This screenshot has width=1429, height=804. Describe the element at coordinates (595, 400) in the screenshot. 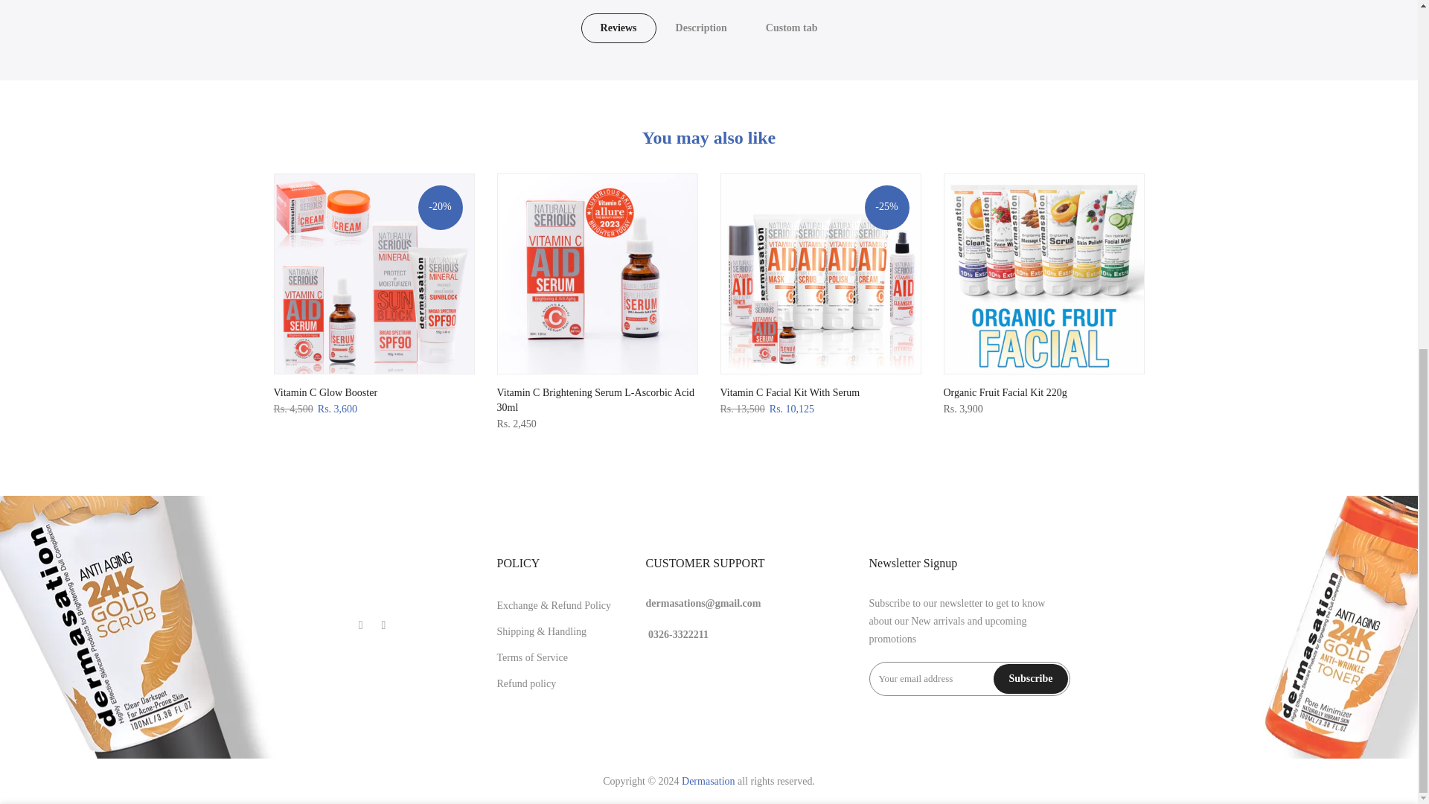

I see `Vitamin C Brightening Serum L-Ascorbic Acid 30ml` at that location.